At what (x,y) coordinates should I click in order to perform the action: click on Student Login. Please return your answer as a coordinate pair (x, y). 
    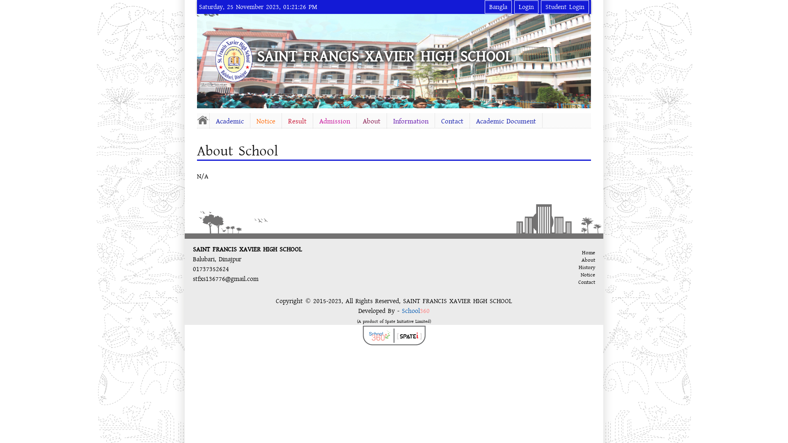
    Looking at the image, I should click on (565, 7).